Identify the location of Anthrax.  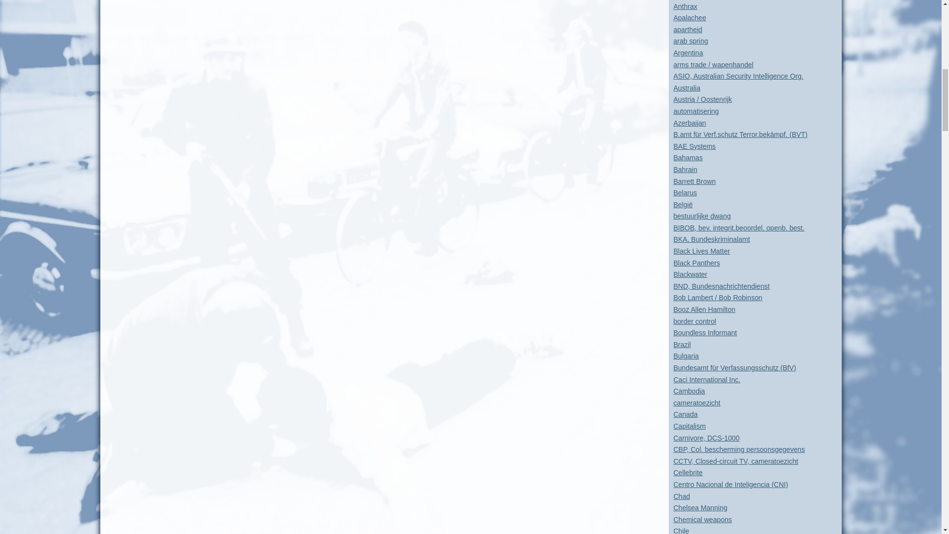
(685, 6).